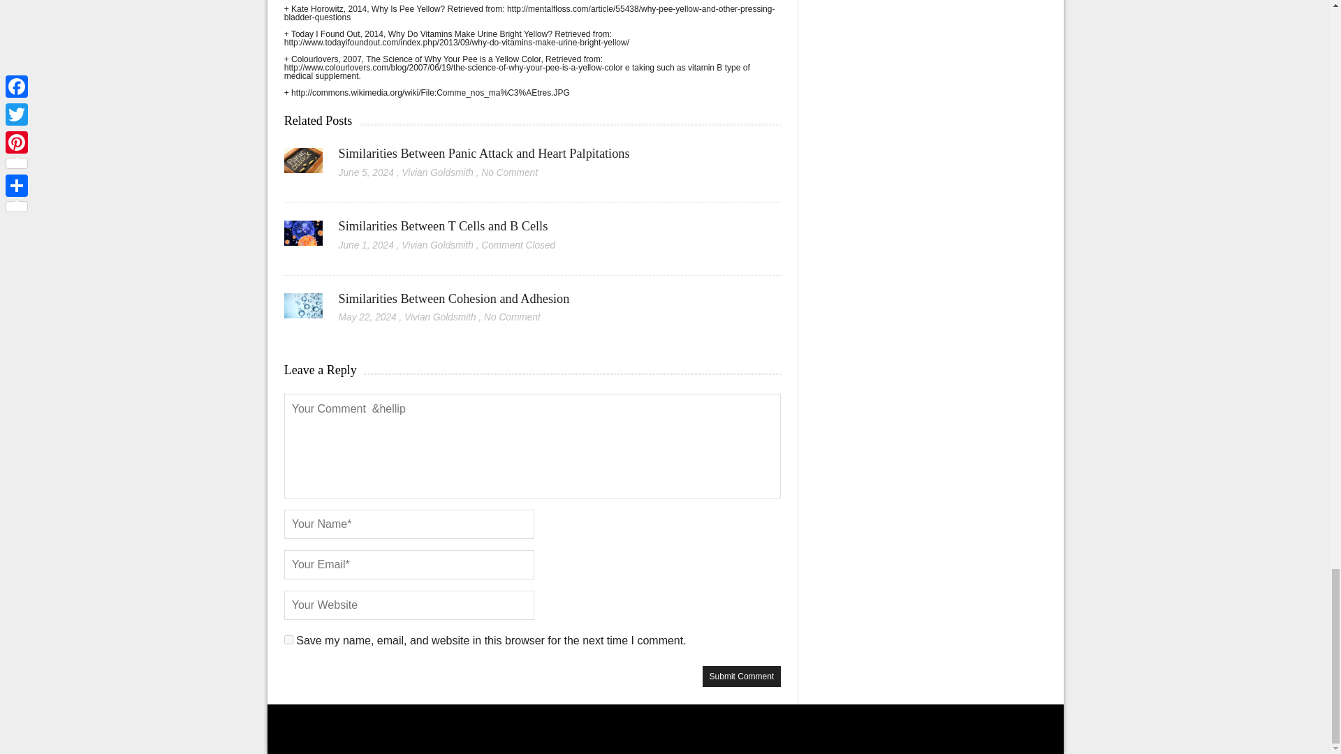 The image size is (1341, 754). I want to click on No Comment, so click(509, 172).